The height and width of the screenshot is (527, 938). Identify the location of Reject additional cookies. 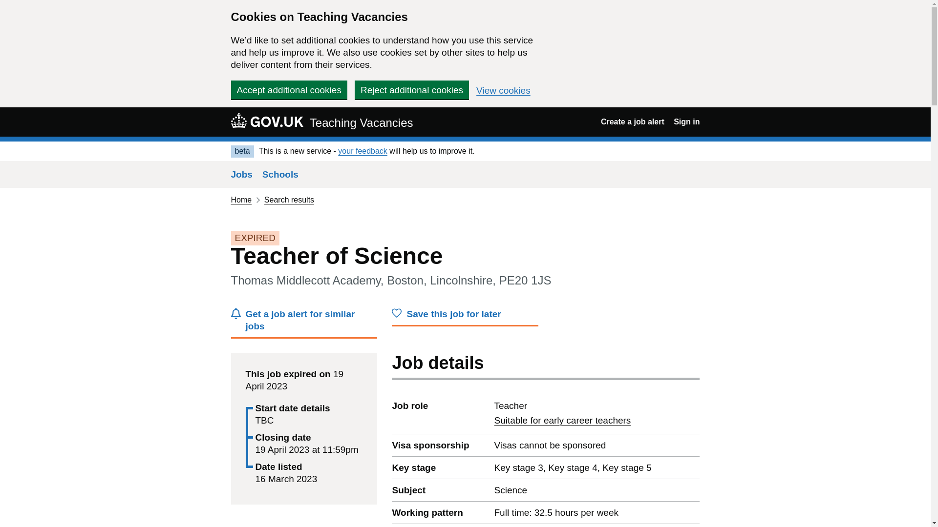
(562, 420).